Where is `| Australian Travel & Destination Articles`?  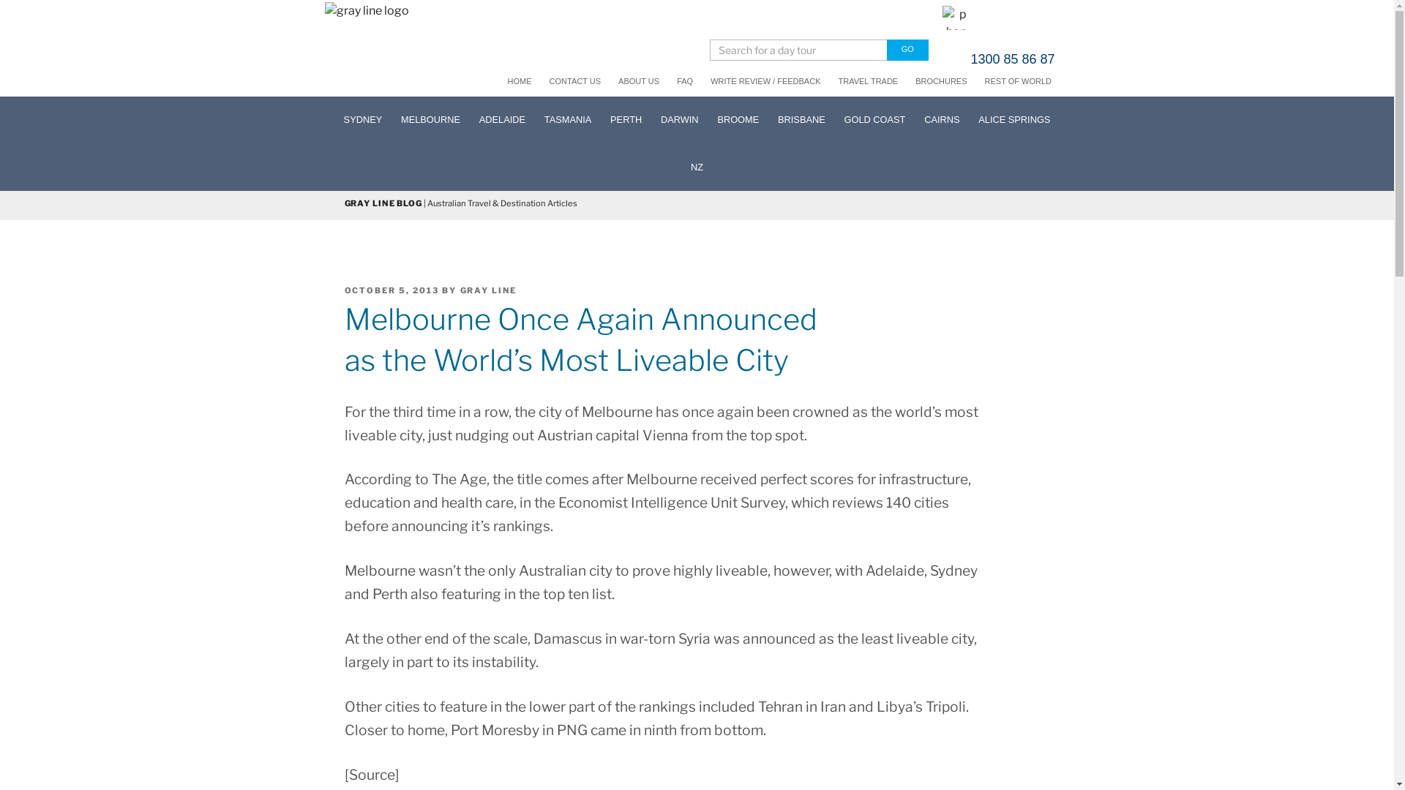 | Australian Travel & Destination Articles is located at coordinates (500, 203).